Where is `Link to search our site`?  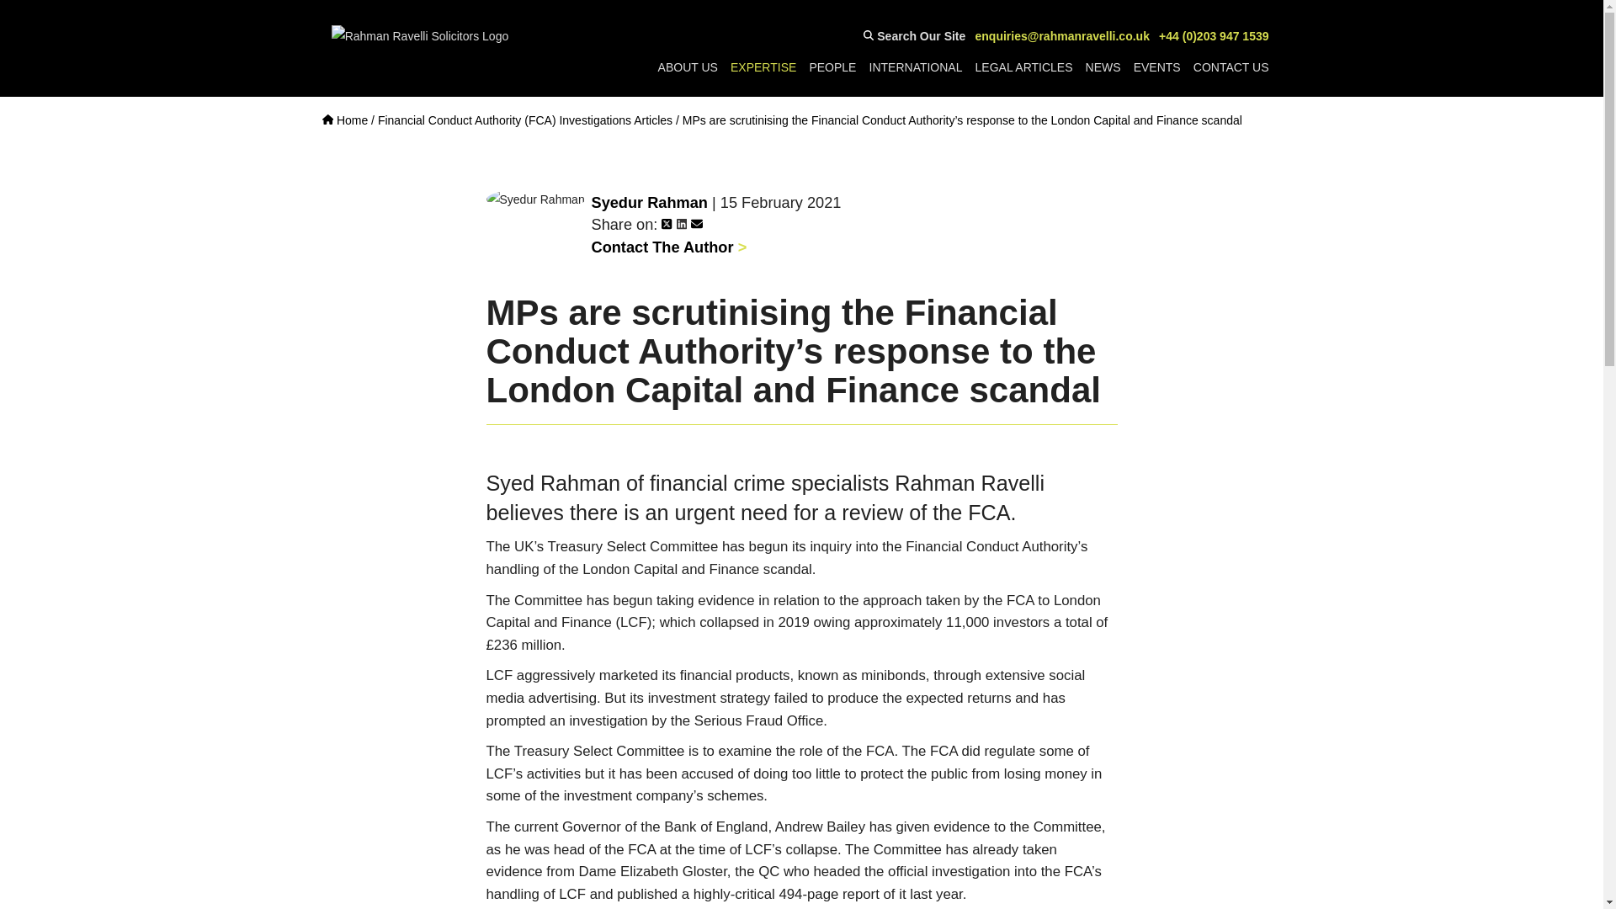
Link to search our site is located at coordinates (914, 37).